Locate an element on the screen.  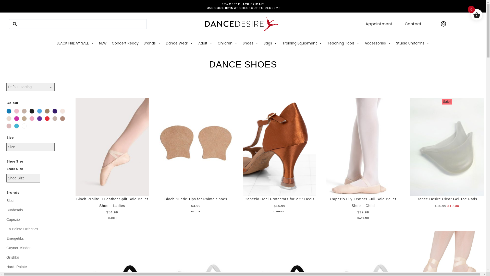
Studio Uniforms is located at coordinates (413, 43).